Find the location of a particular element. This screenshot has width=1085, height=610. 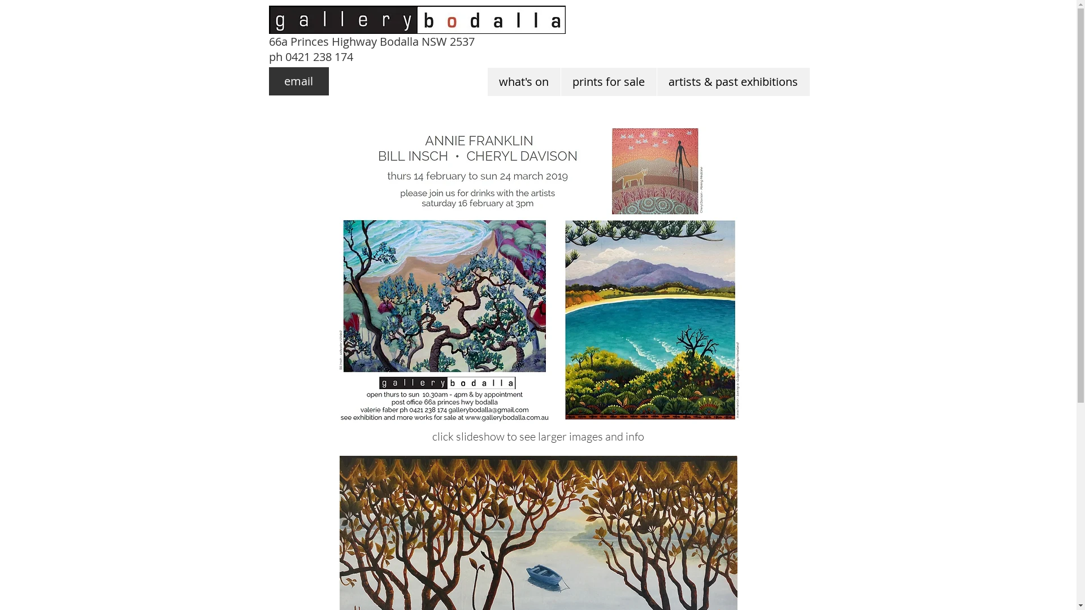

email is located at coordinates (299, 81).